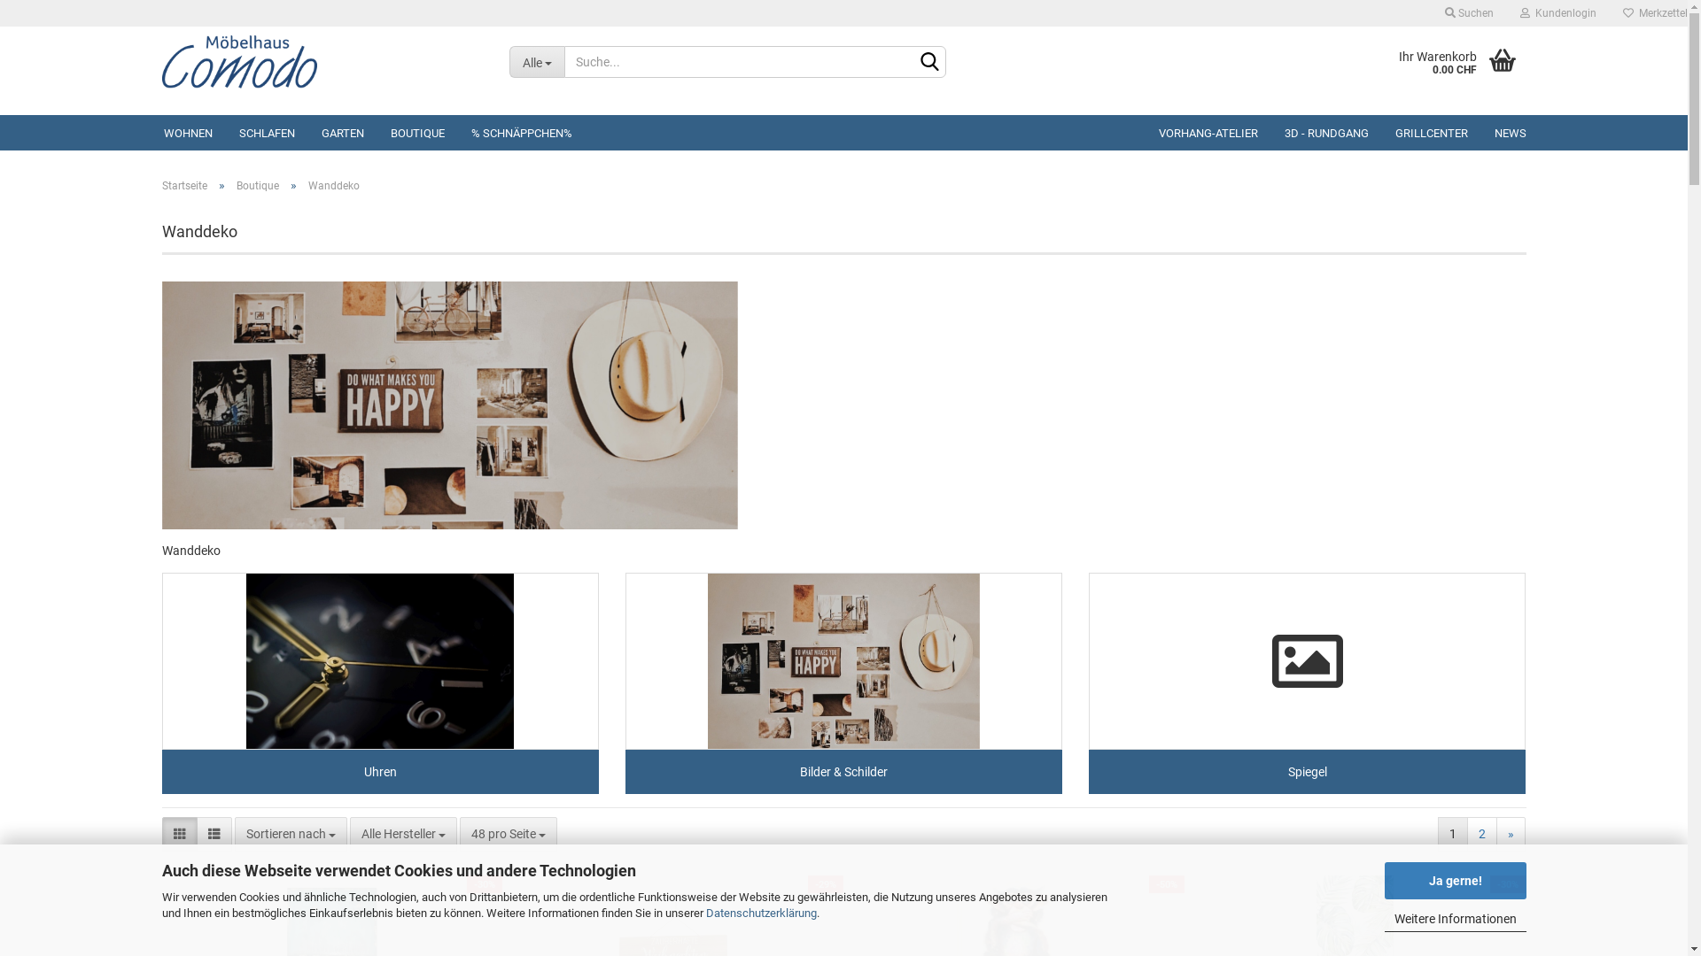  What do you see at coordinates (188, 133) in the screenshot?
I see `WOHNEN` at bounding box center [188, 133].